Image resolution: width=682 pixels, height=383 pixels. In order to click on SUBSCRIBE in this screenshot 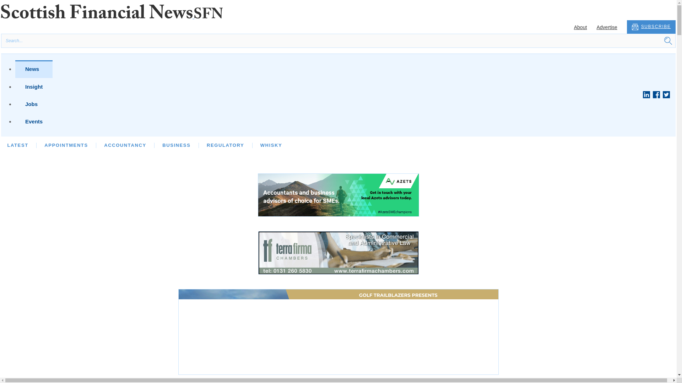, I will do `click(651, 27)`.